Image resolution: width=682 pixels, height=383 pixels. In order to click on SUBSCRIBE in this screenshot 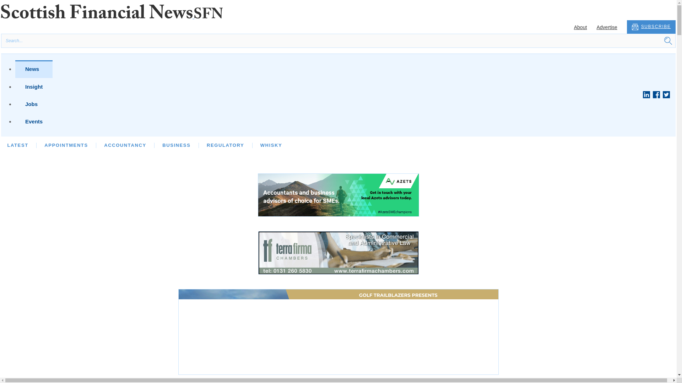, I will do `click(651, 27)`.